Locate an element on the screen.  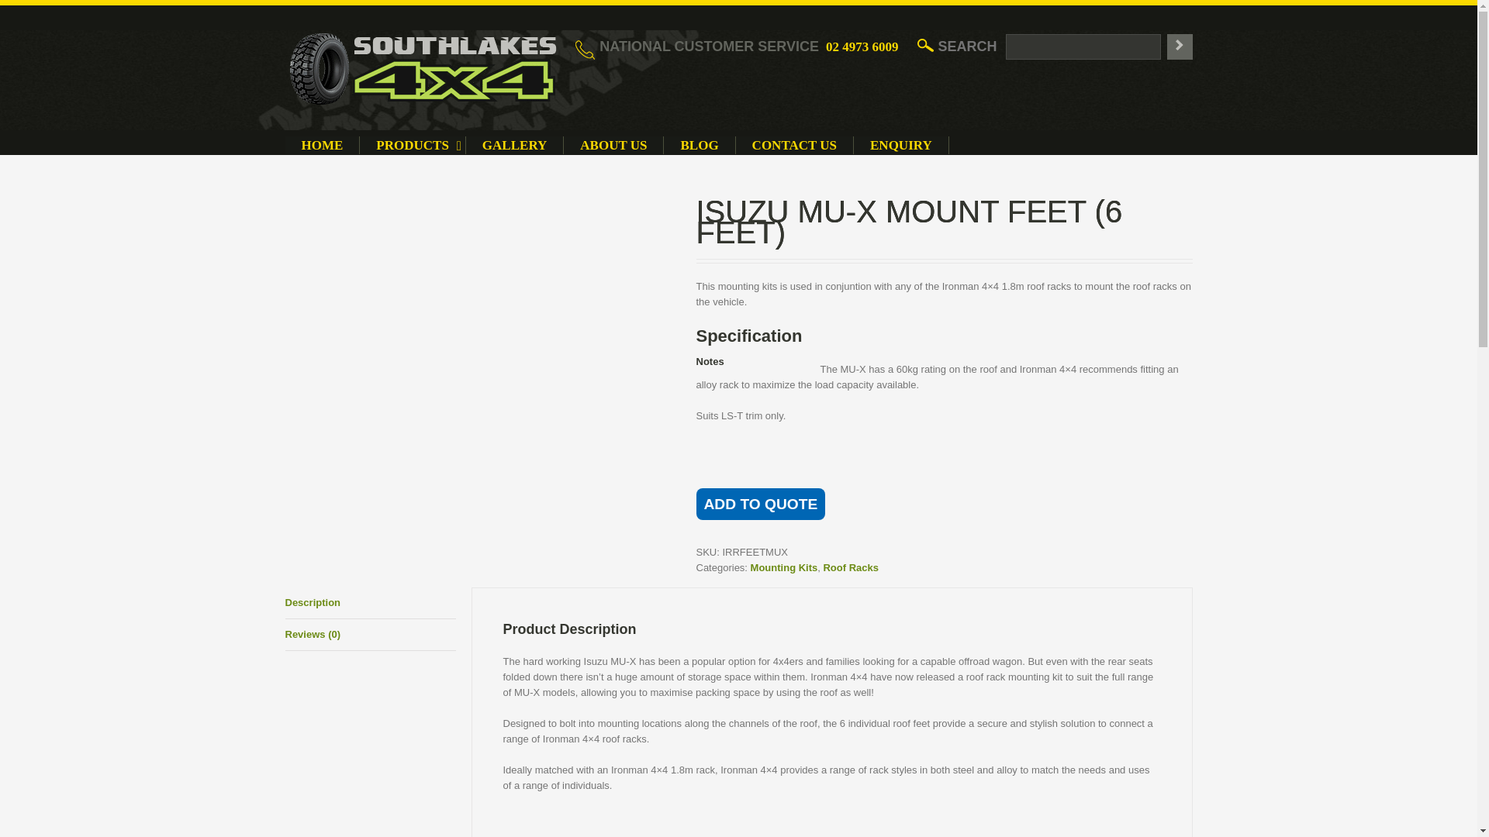
Roof Racks is located at coordinates (371, 603).